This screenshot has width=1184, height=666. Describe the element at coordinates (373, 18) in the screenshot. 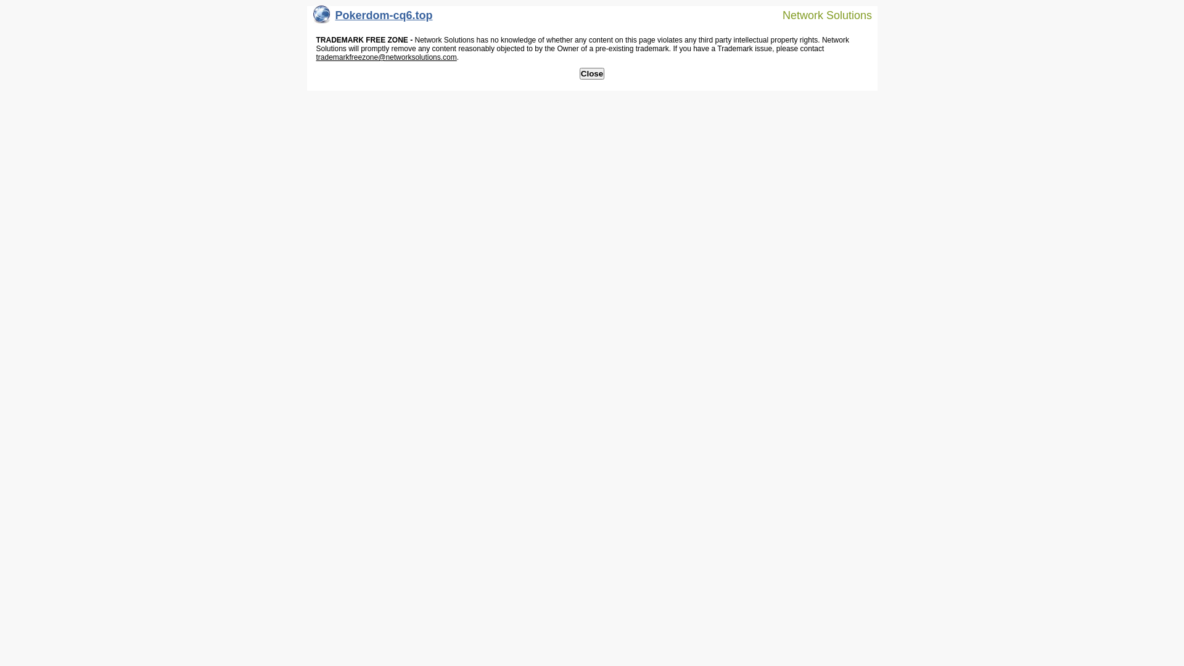

I see `Pokerdom-cq6.top` at that location.